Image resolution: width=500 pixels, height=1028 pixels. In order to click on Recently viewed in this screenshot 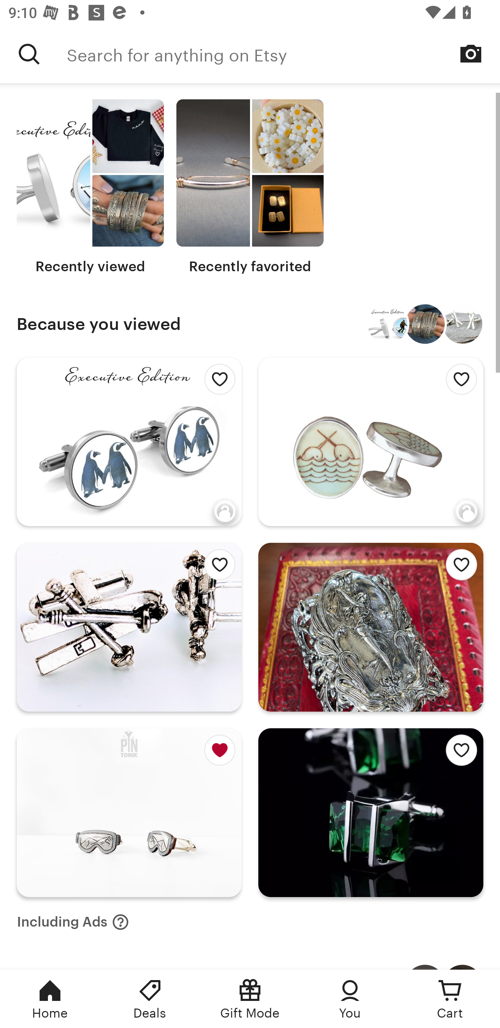, I will do `click(90, 187)`.